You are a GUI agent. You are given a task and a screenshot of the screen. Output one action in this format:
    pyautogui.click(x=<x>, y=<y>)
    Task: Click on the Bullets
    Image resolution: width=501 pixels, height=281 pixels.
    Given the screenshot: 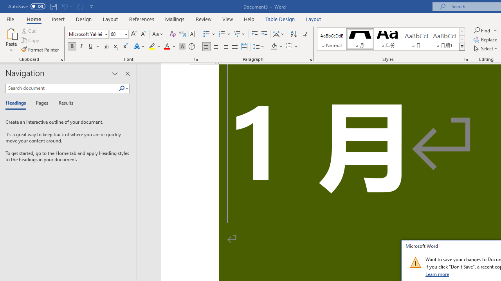 What is the action you would take?
    pyautogui.click(x=207, y=34)
    